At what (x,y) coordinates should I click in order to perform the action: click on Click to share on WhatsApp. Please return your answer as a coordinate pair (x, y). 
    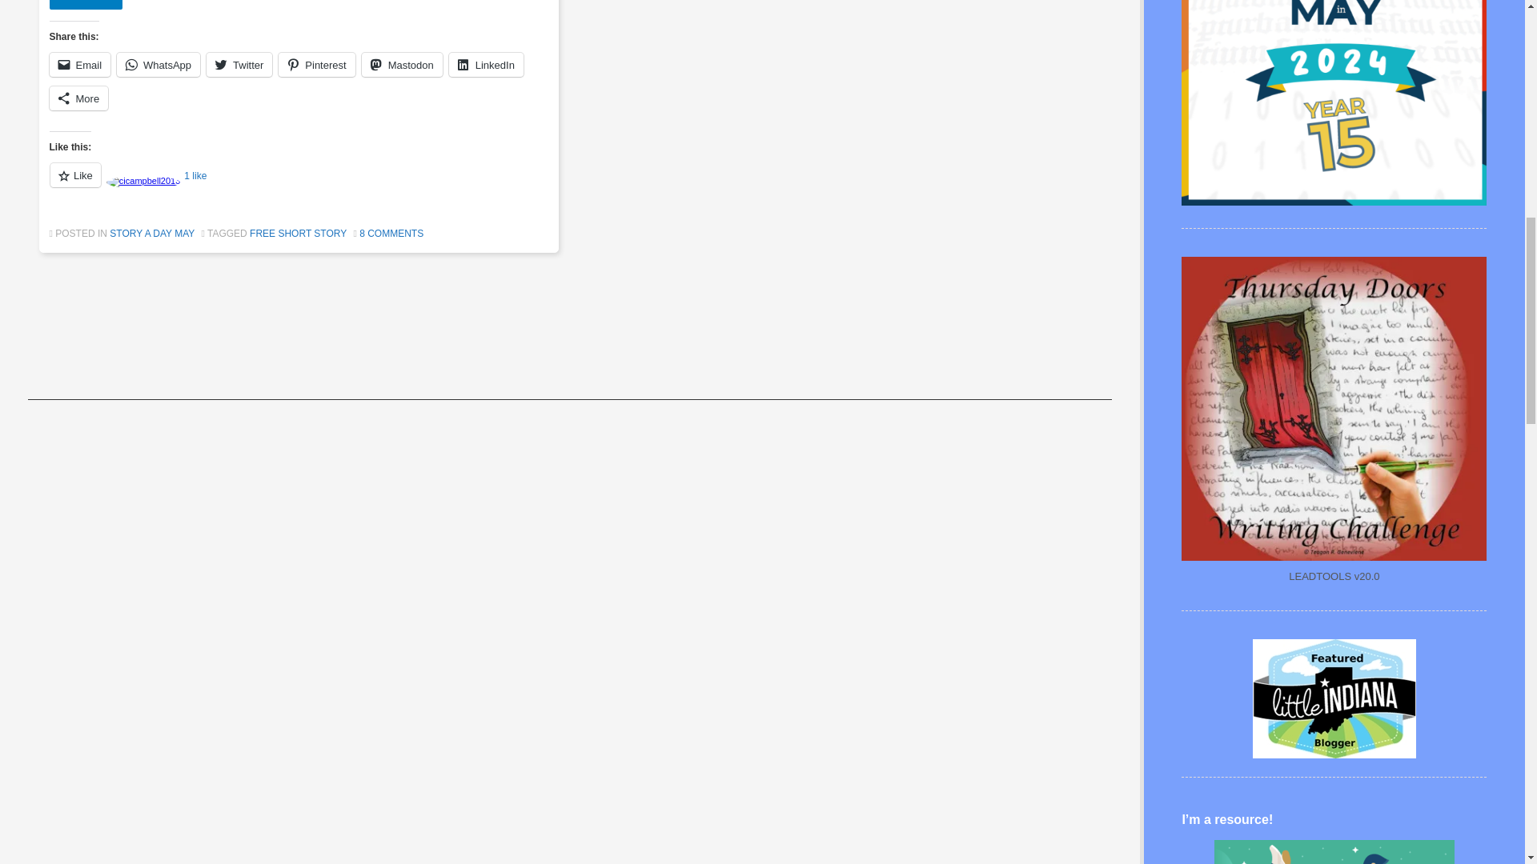
    Looking at the image, I should click on (158, 64).